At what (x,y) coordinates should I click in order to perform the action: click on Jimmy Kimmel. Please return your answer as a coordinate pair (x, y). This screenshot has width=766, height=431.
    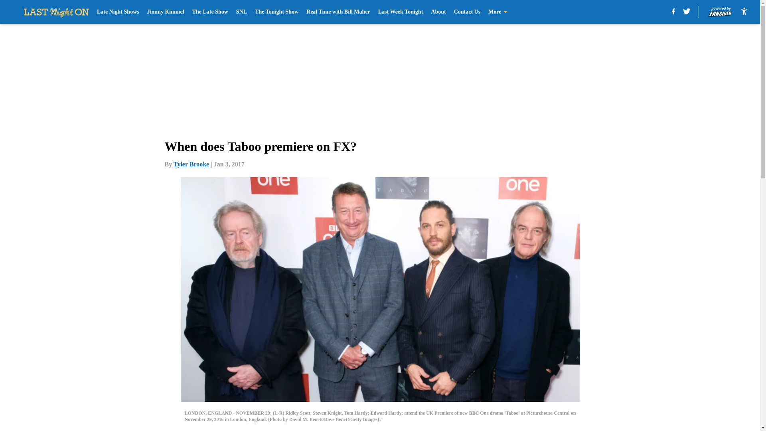
    Looking at the image, I should click on (166, 12).